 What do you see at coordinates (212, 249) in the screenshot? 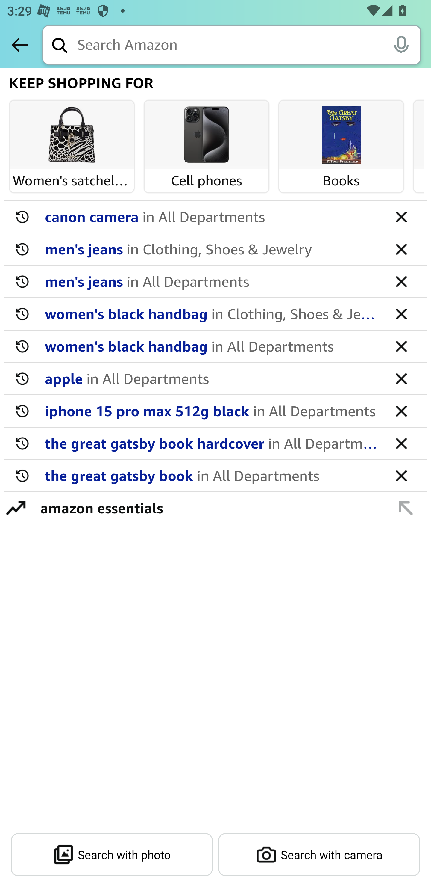
I see `men's jeans` at bounding box center [212, 249].